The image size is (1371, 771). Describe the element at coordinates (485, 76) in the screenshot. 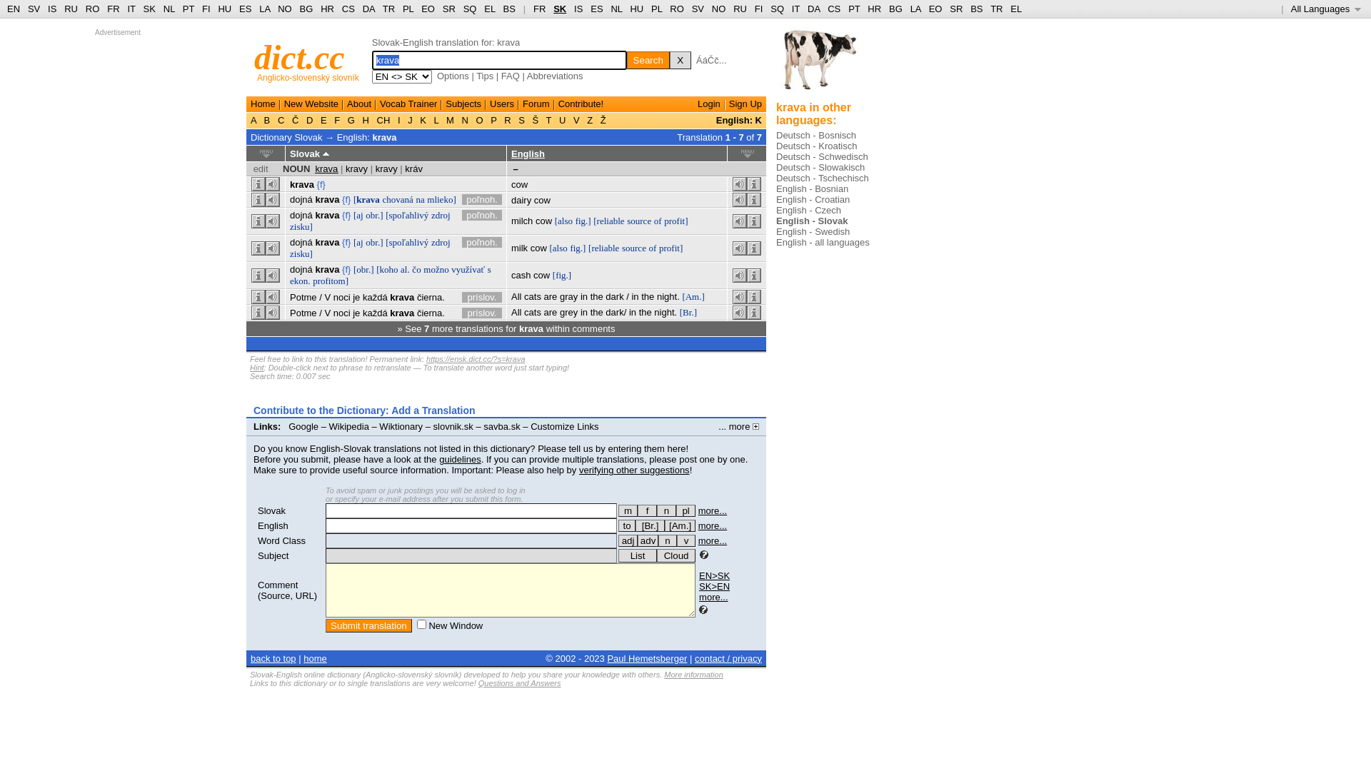

I see `Tips` at that location.